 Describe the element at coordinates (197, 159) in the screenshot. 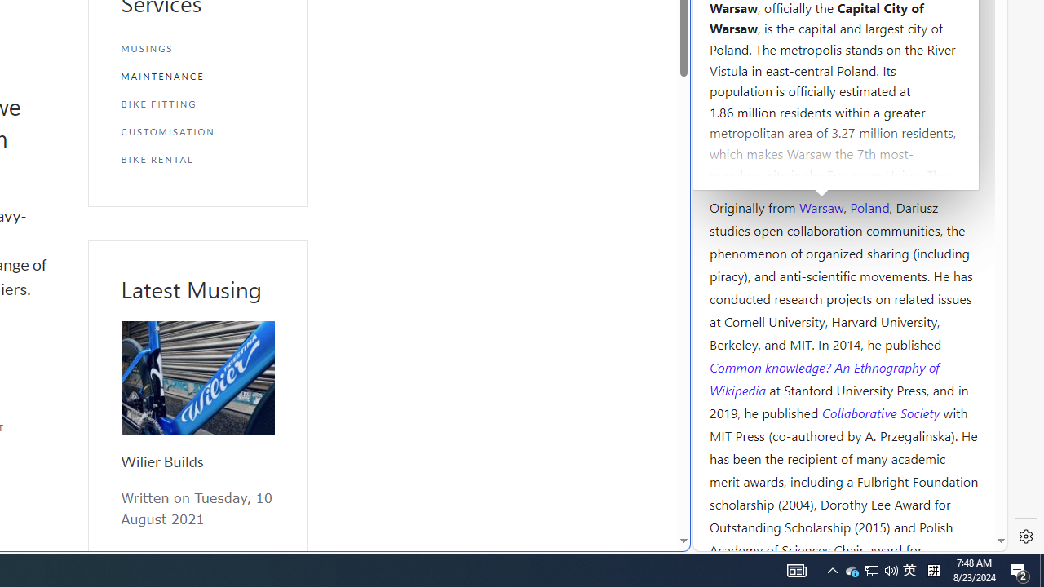

I see `BIKE RENTAL` at that location.